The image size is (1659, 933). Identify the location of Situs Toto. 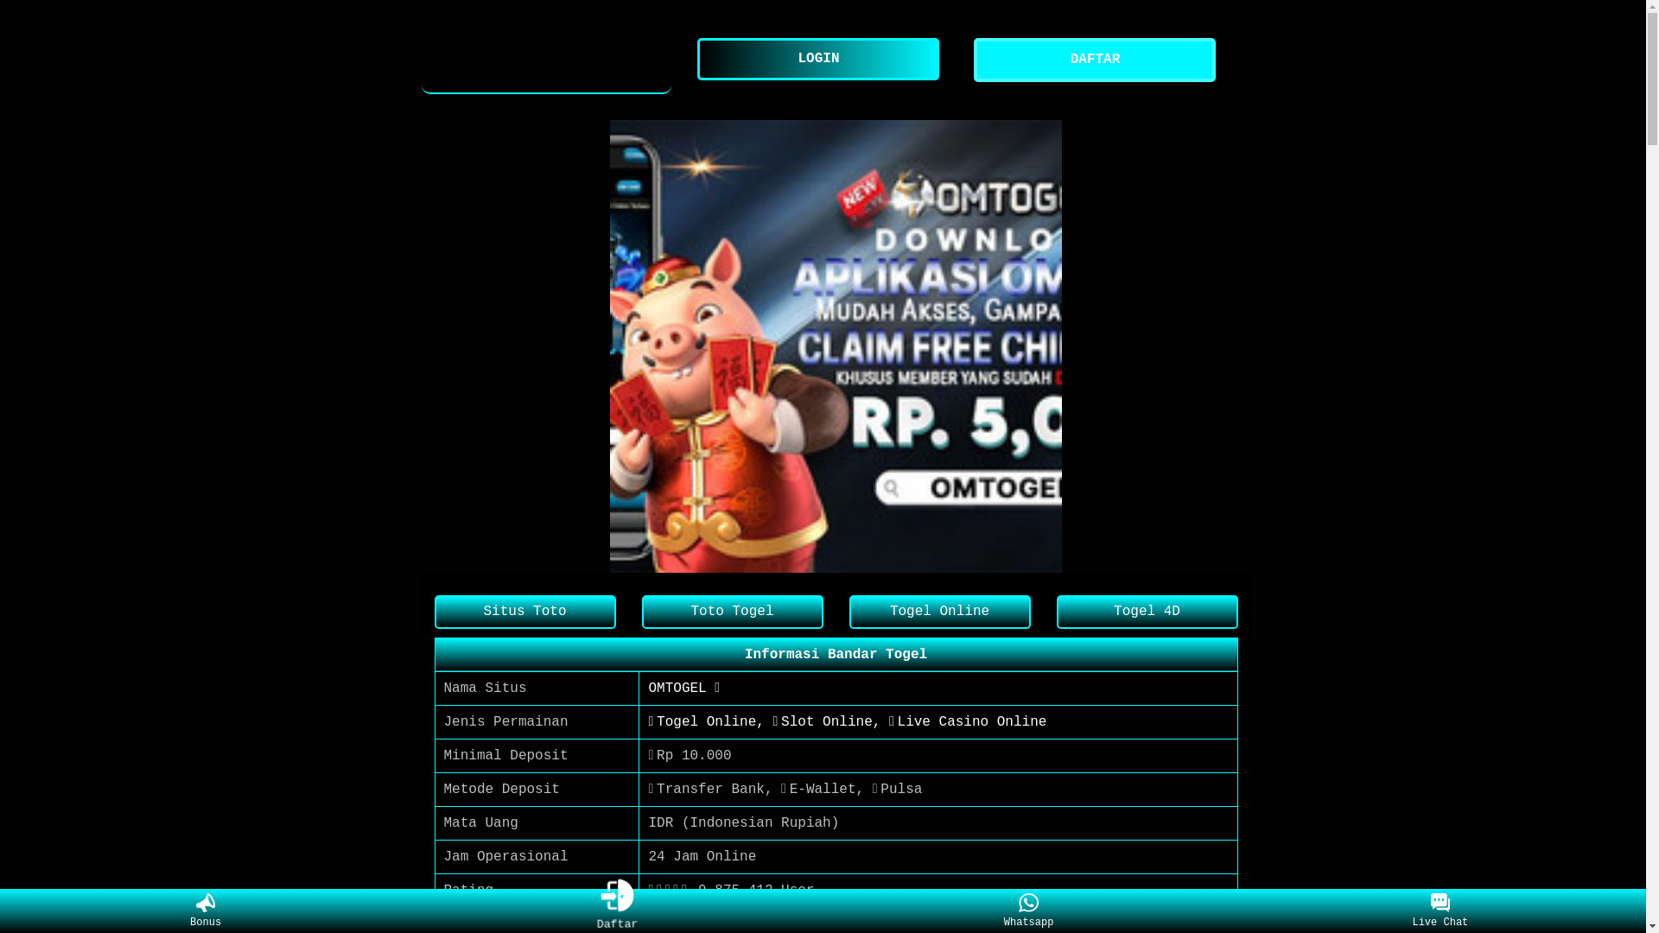
(524, 612).